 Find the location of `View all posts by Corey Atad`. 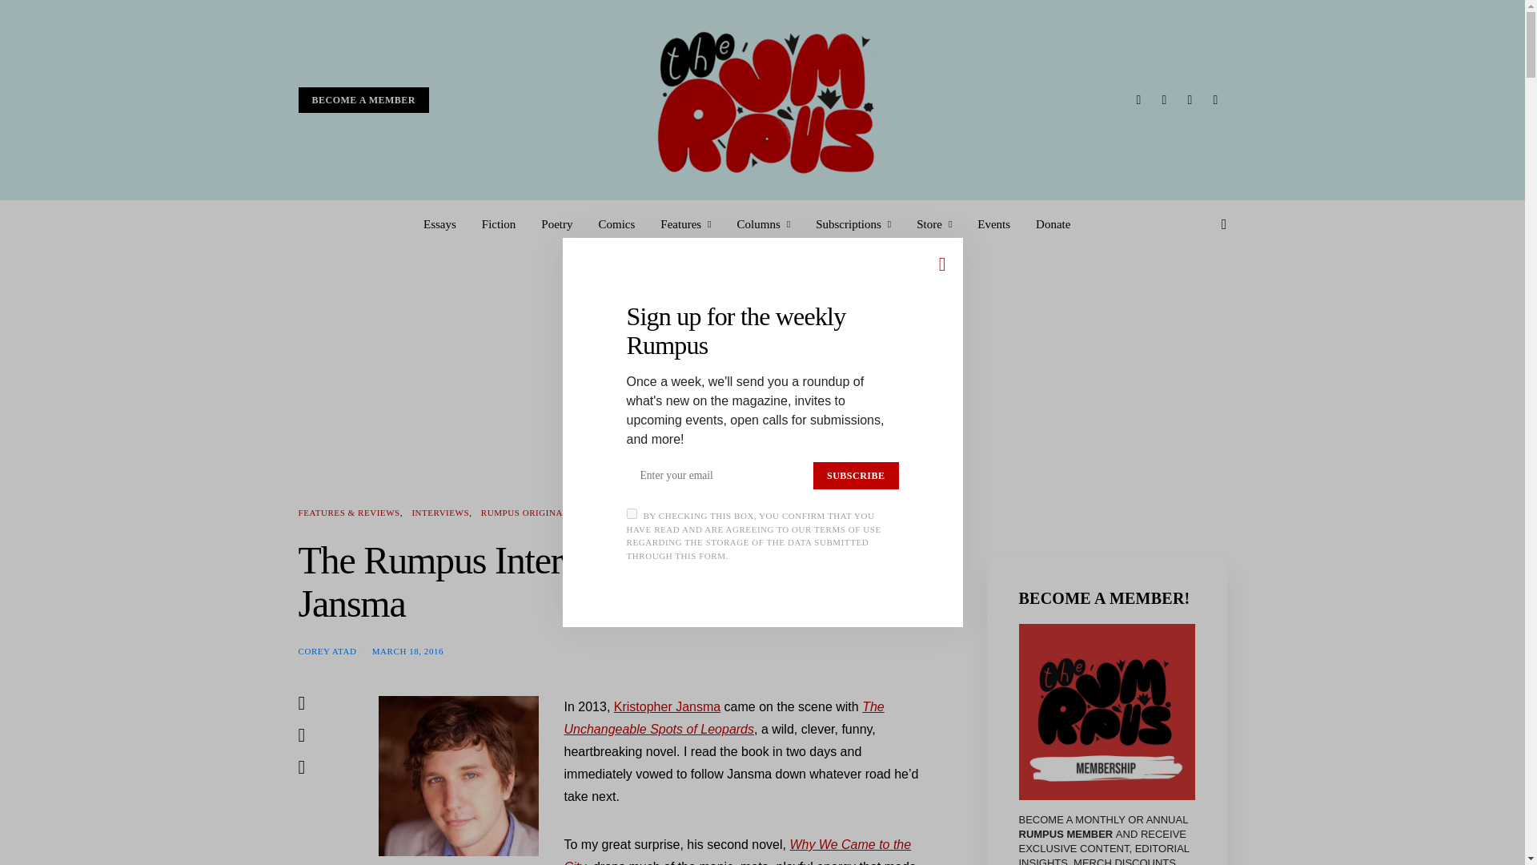

View all posts by Corey Atad is located at coordinates (327, 650).